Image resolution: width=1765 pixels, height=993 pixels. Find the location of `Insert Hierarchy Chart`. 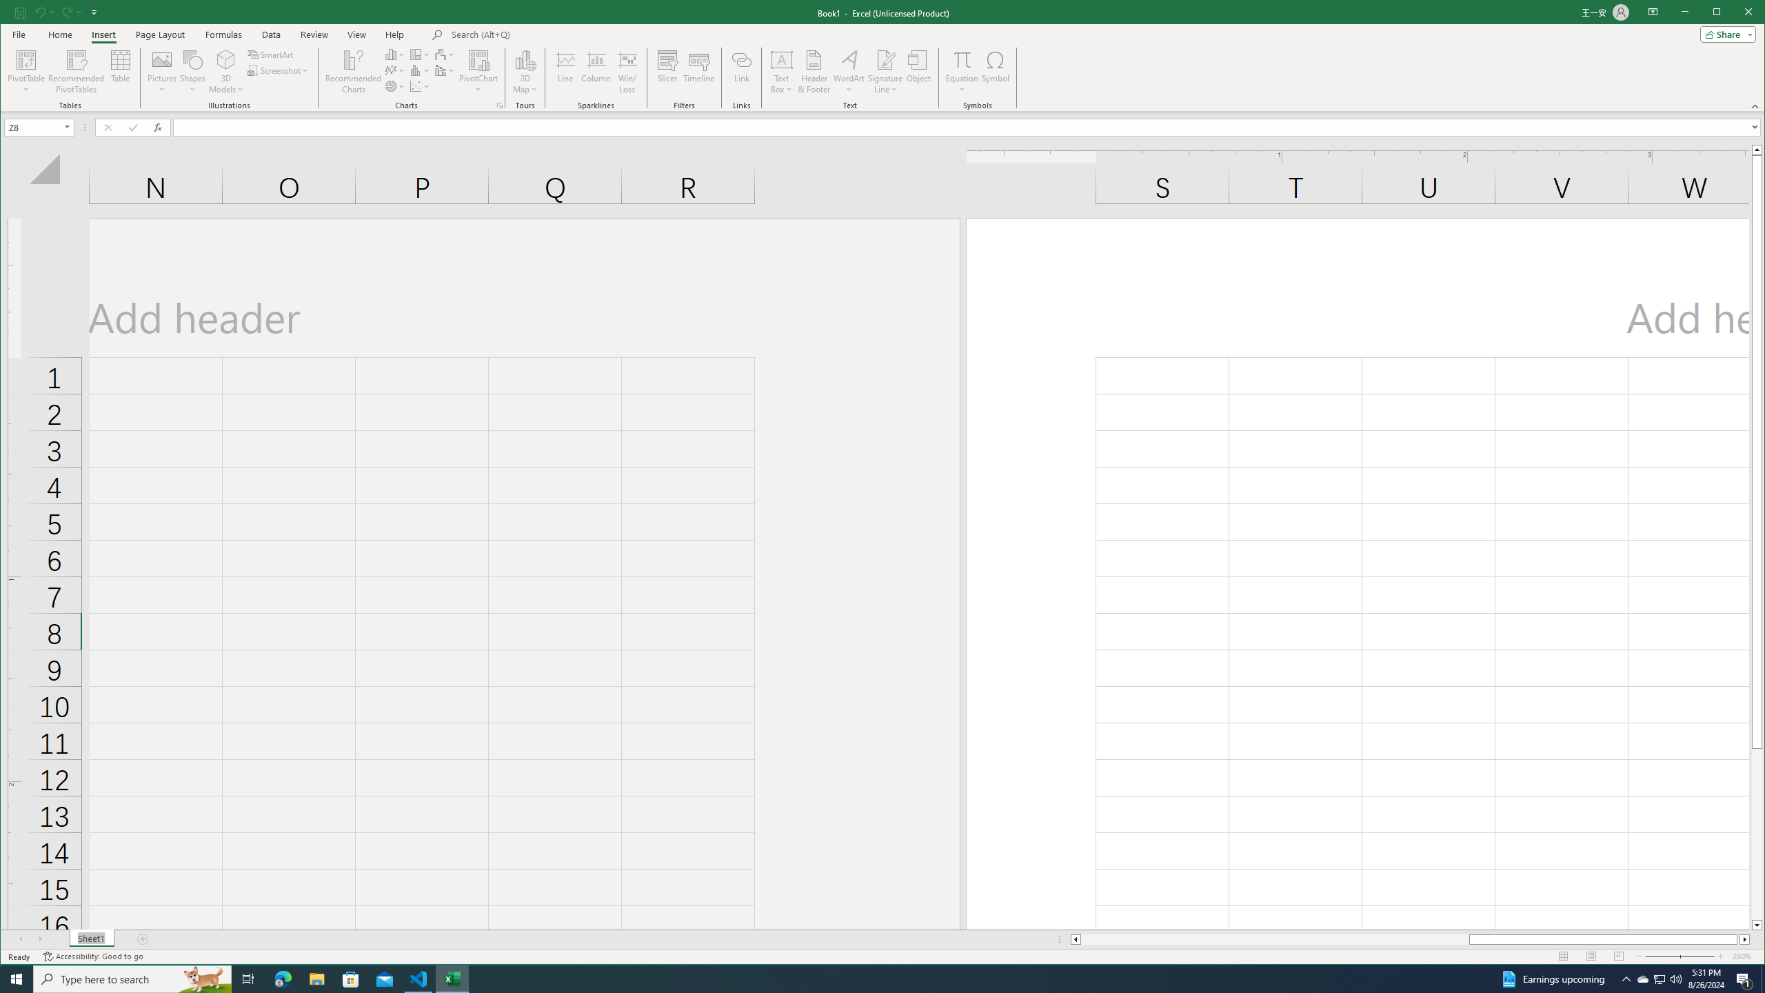

Insert Hierarchy Chart is located at coordinates (420, 54).